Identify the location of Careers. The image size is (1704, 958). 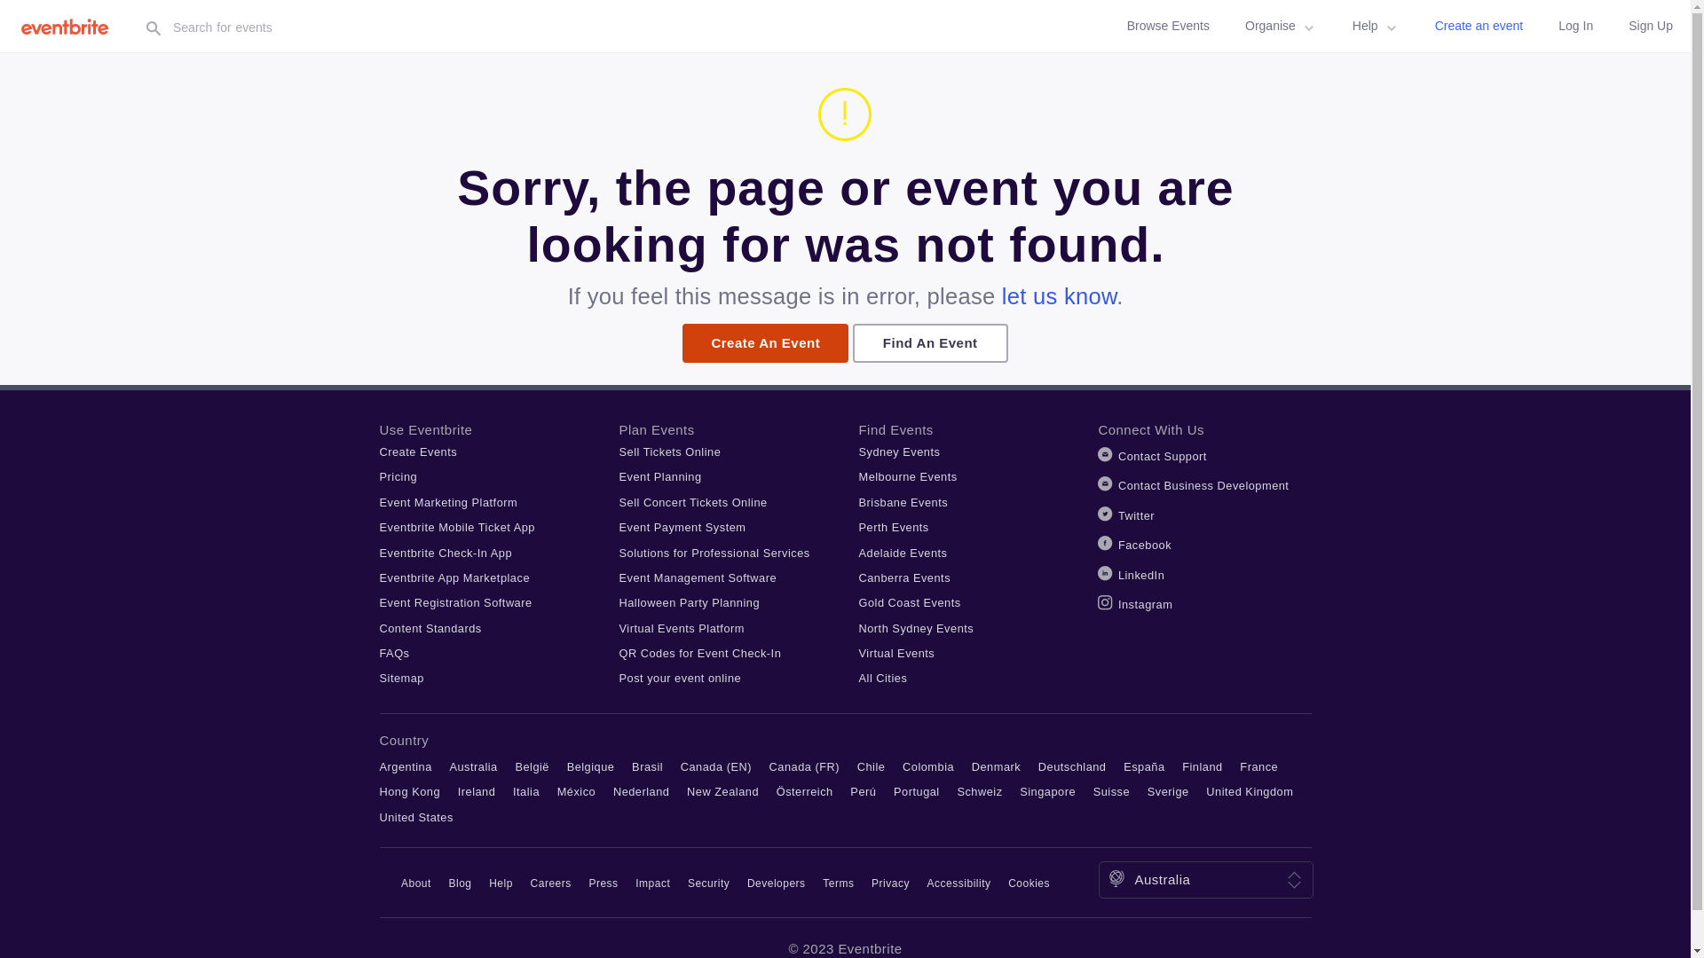
(551, 883).